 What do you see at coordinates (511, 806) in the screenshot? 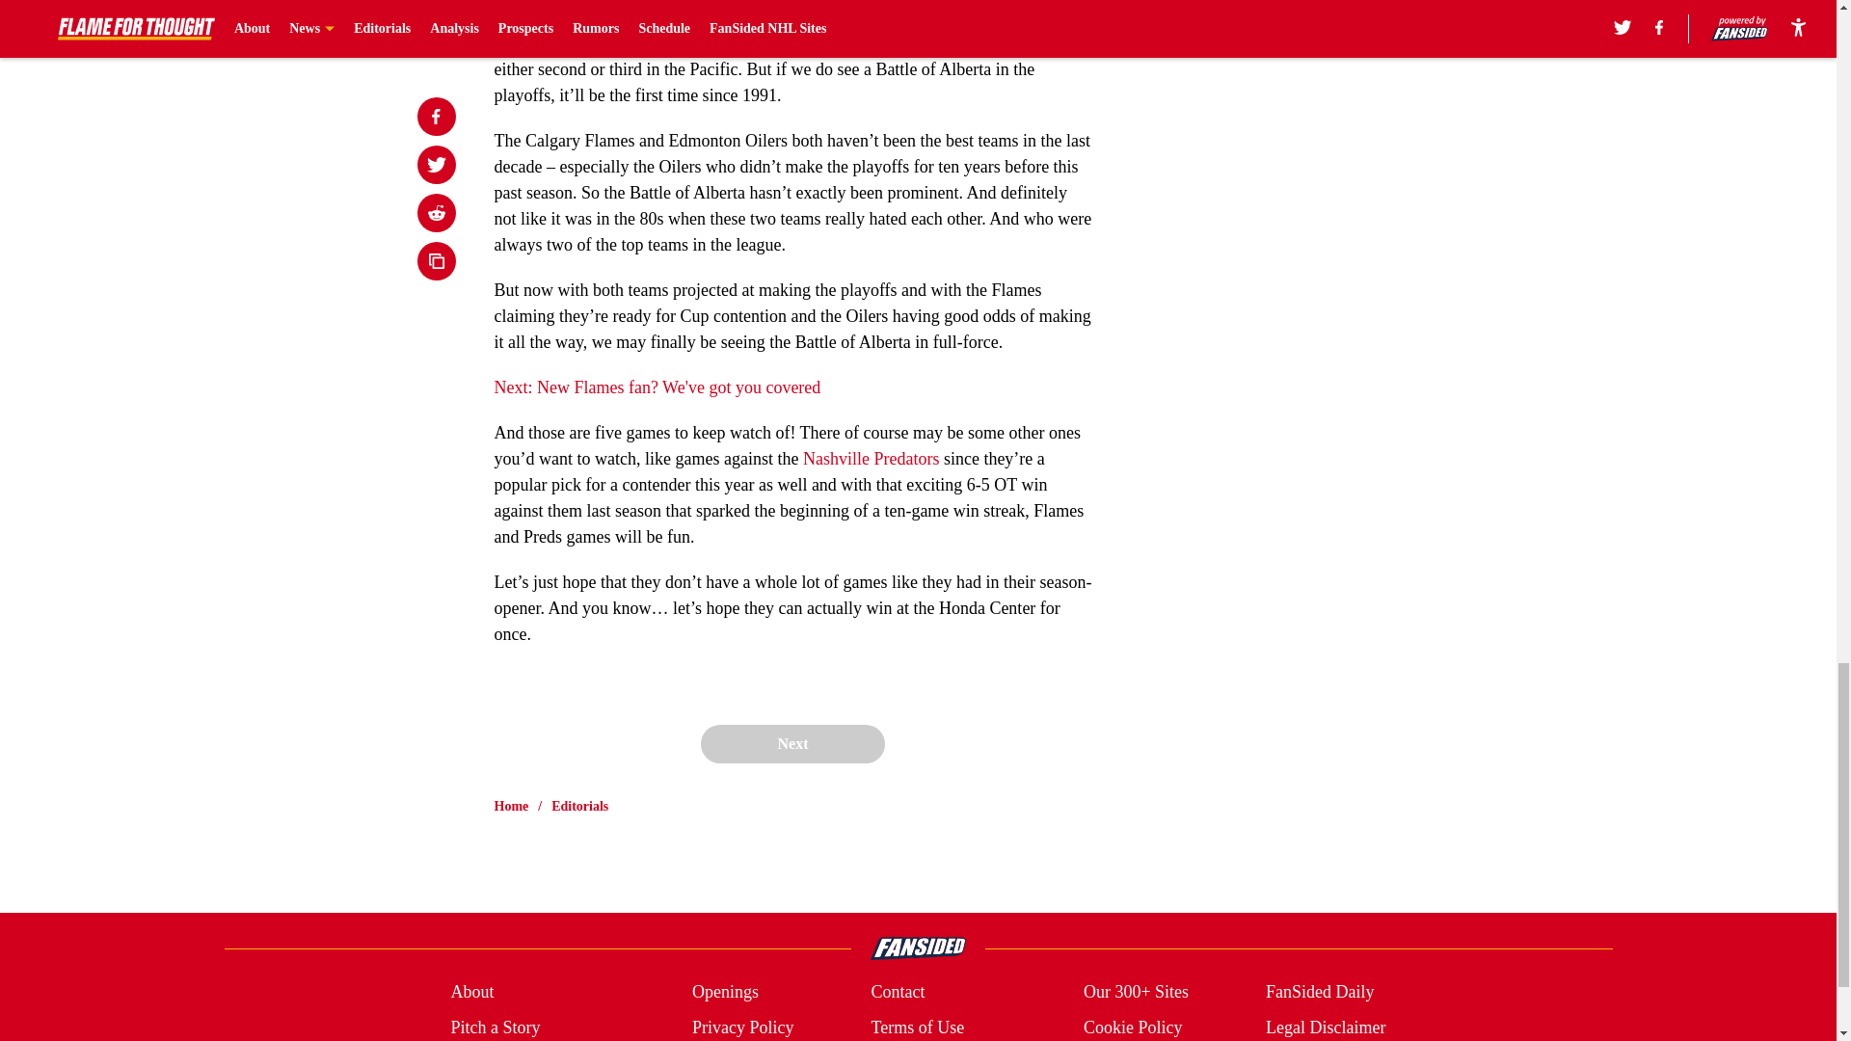
I see `Home` at bounding box center [511, 806].